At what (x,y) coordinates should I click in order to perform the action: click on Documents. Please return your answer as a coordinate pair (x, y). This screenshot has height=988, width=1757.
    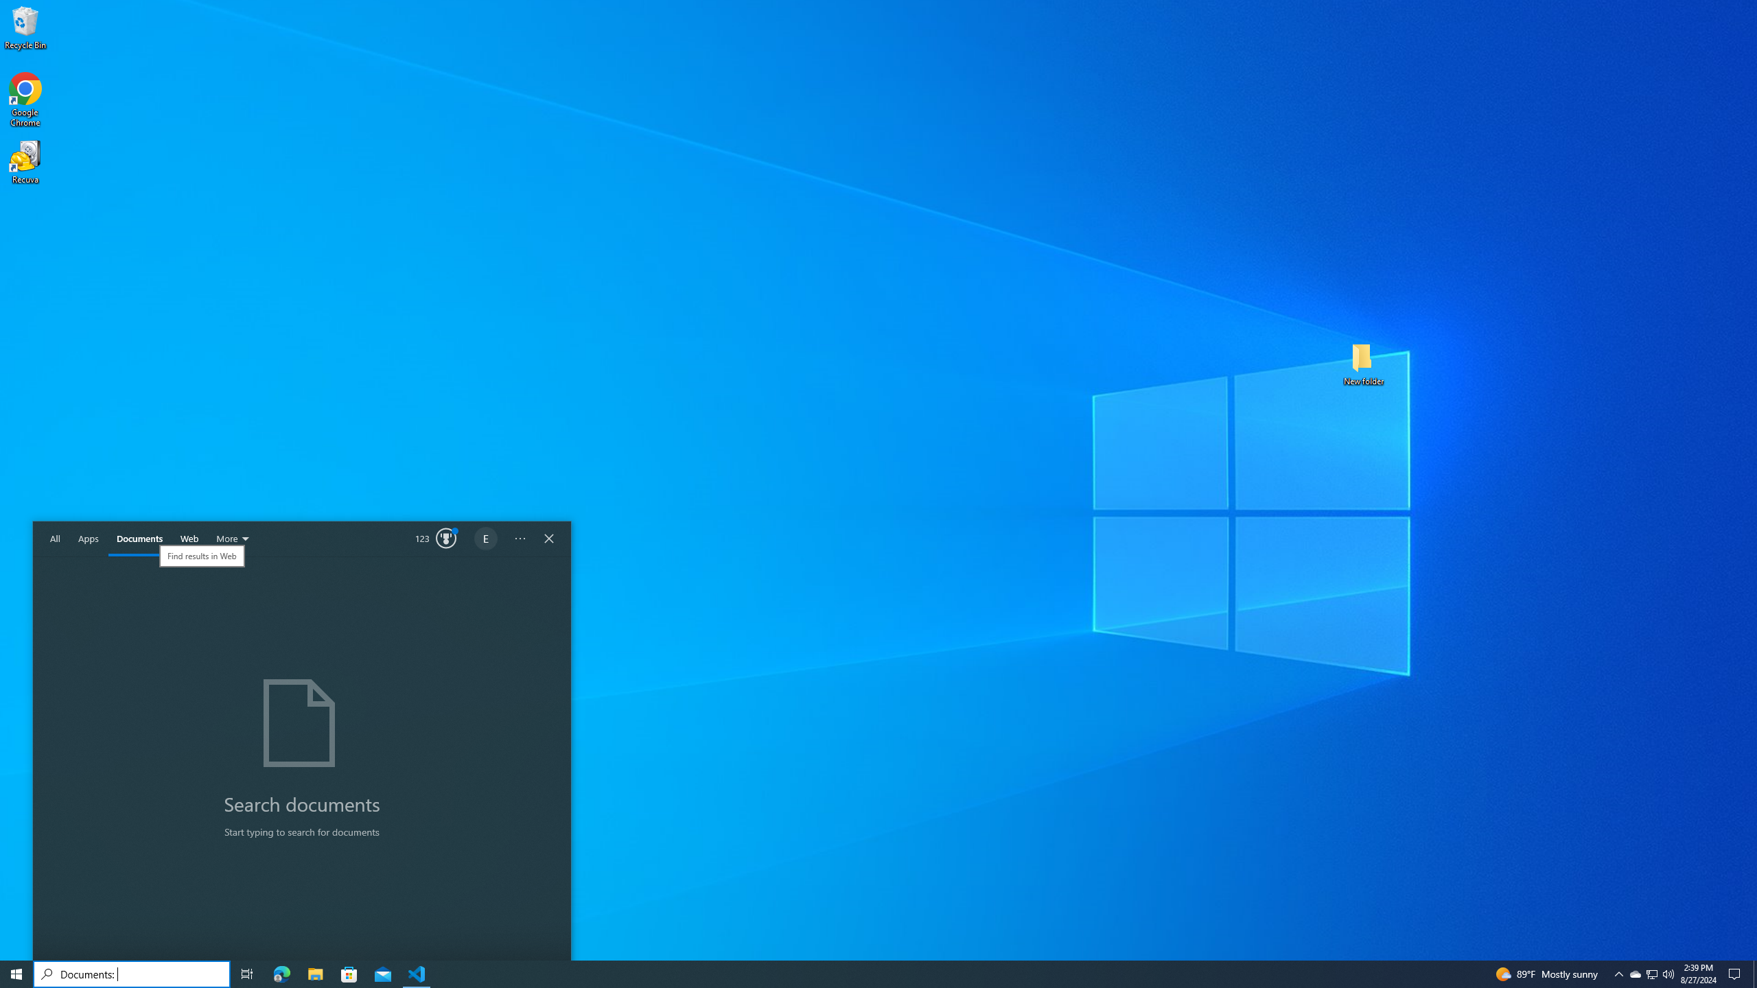
    Looking at the image, I should click on (16, 974).